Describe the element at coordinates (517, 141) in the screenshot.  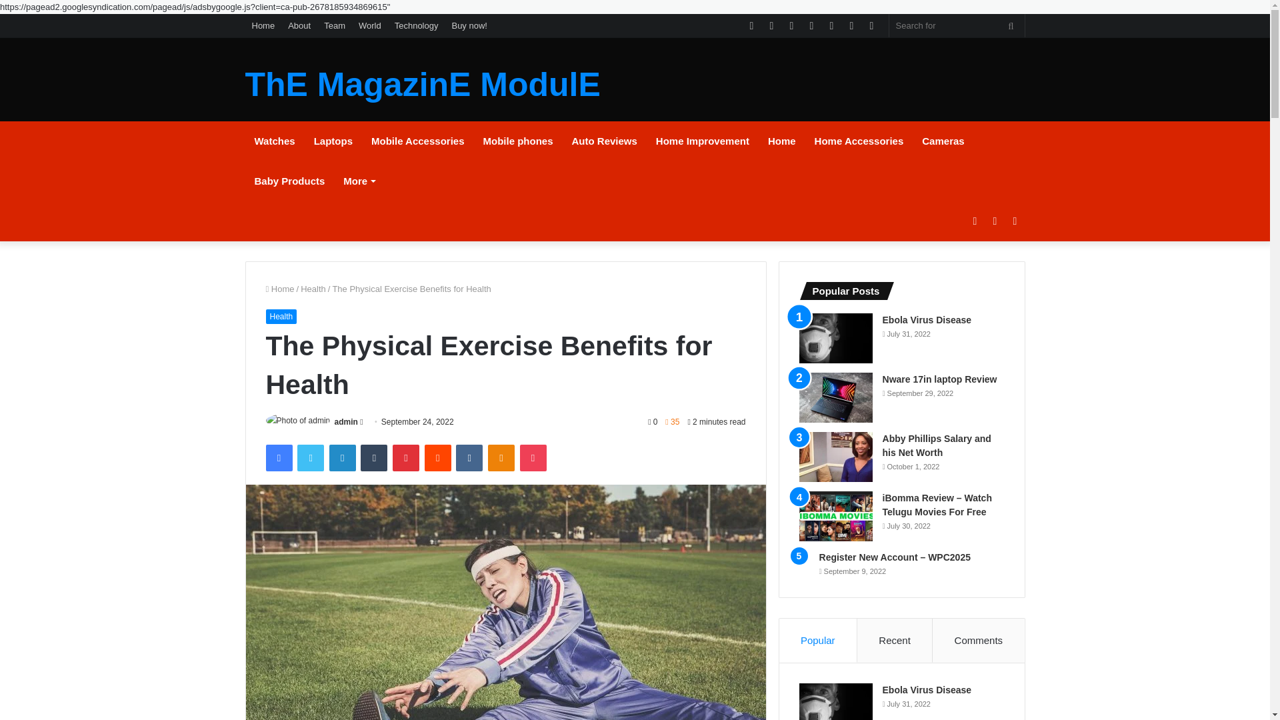
I see `Mobile phones` at that location.